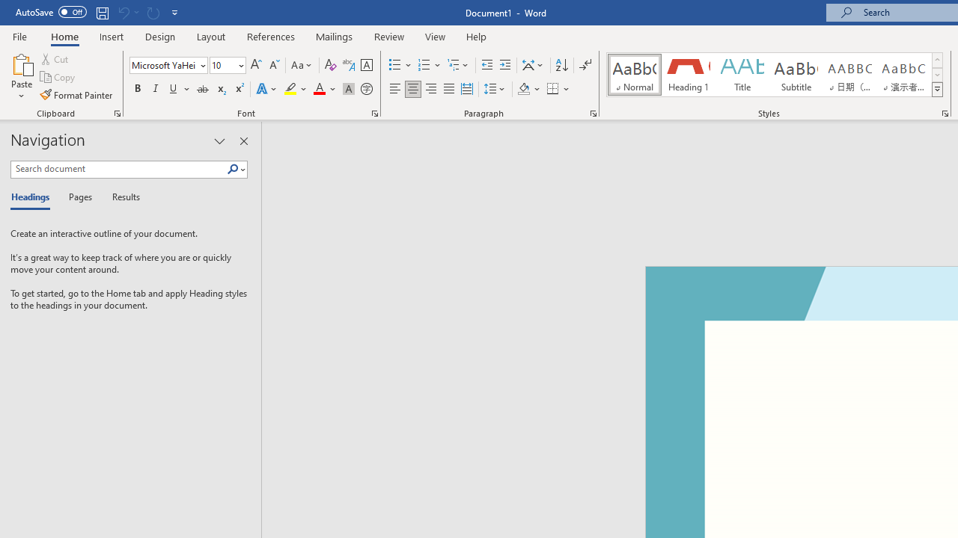  Describe the element at coordinates (77, 94) in the screenshot. I see `Format Painter` at that location.